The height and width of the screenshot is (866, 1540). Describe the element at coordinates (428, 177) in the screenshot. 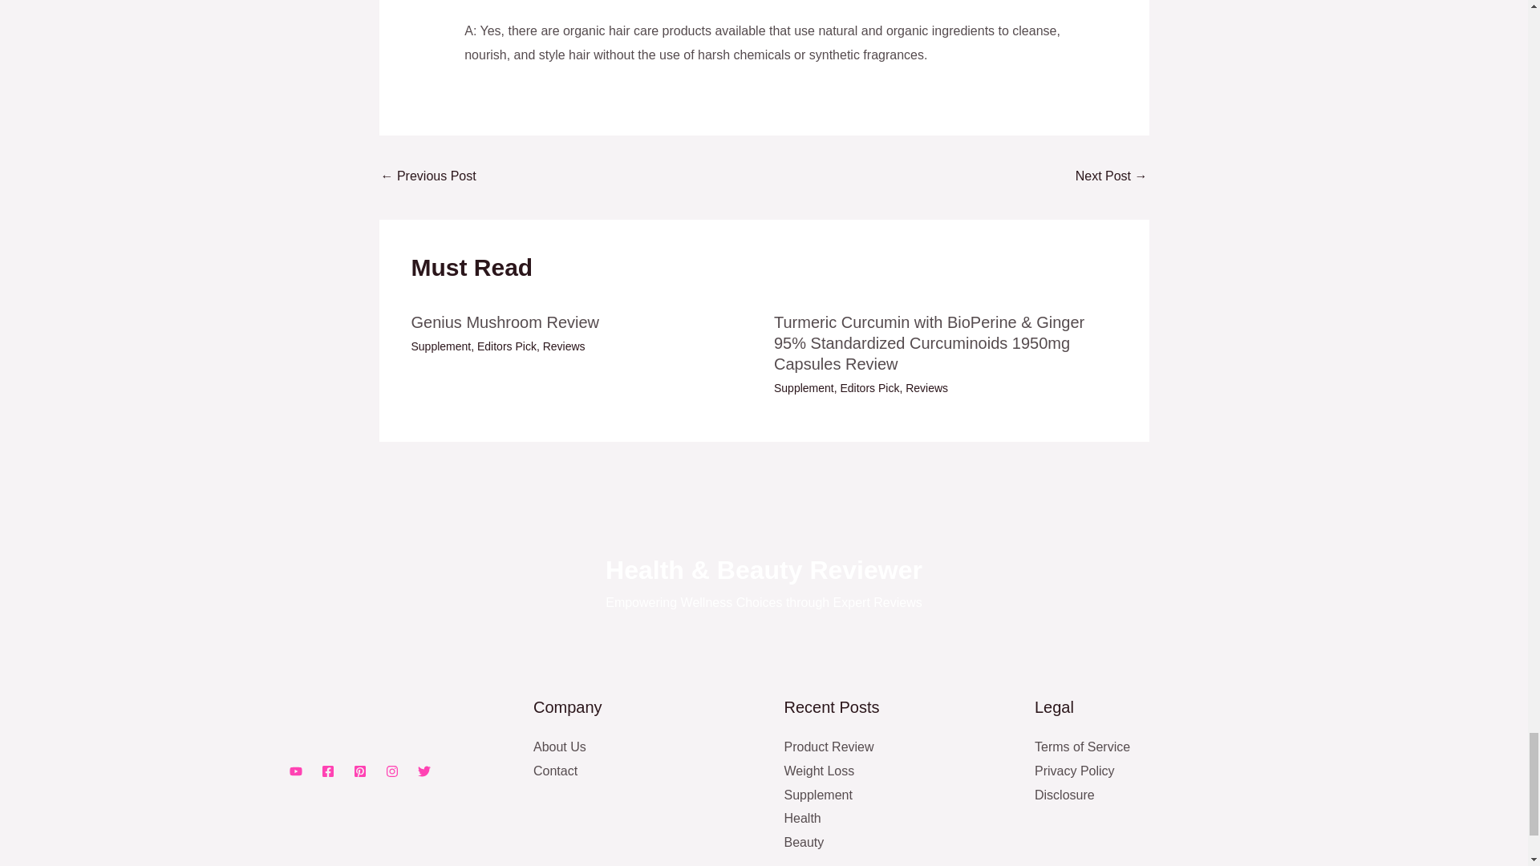

I see `Nail Art and Care: Your Ultimate Guide for Beautiful Nails` at that location.